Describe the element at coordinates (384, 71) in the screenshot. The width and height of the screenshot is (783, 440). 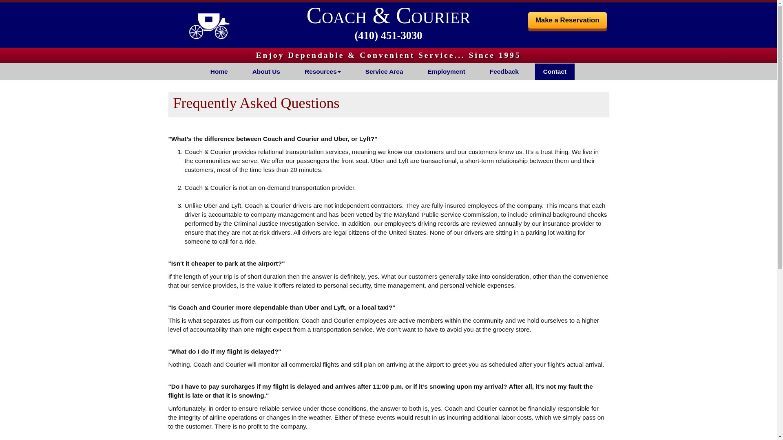
I see `Service Area` at that location.